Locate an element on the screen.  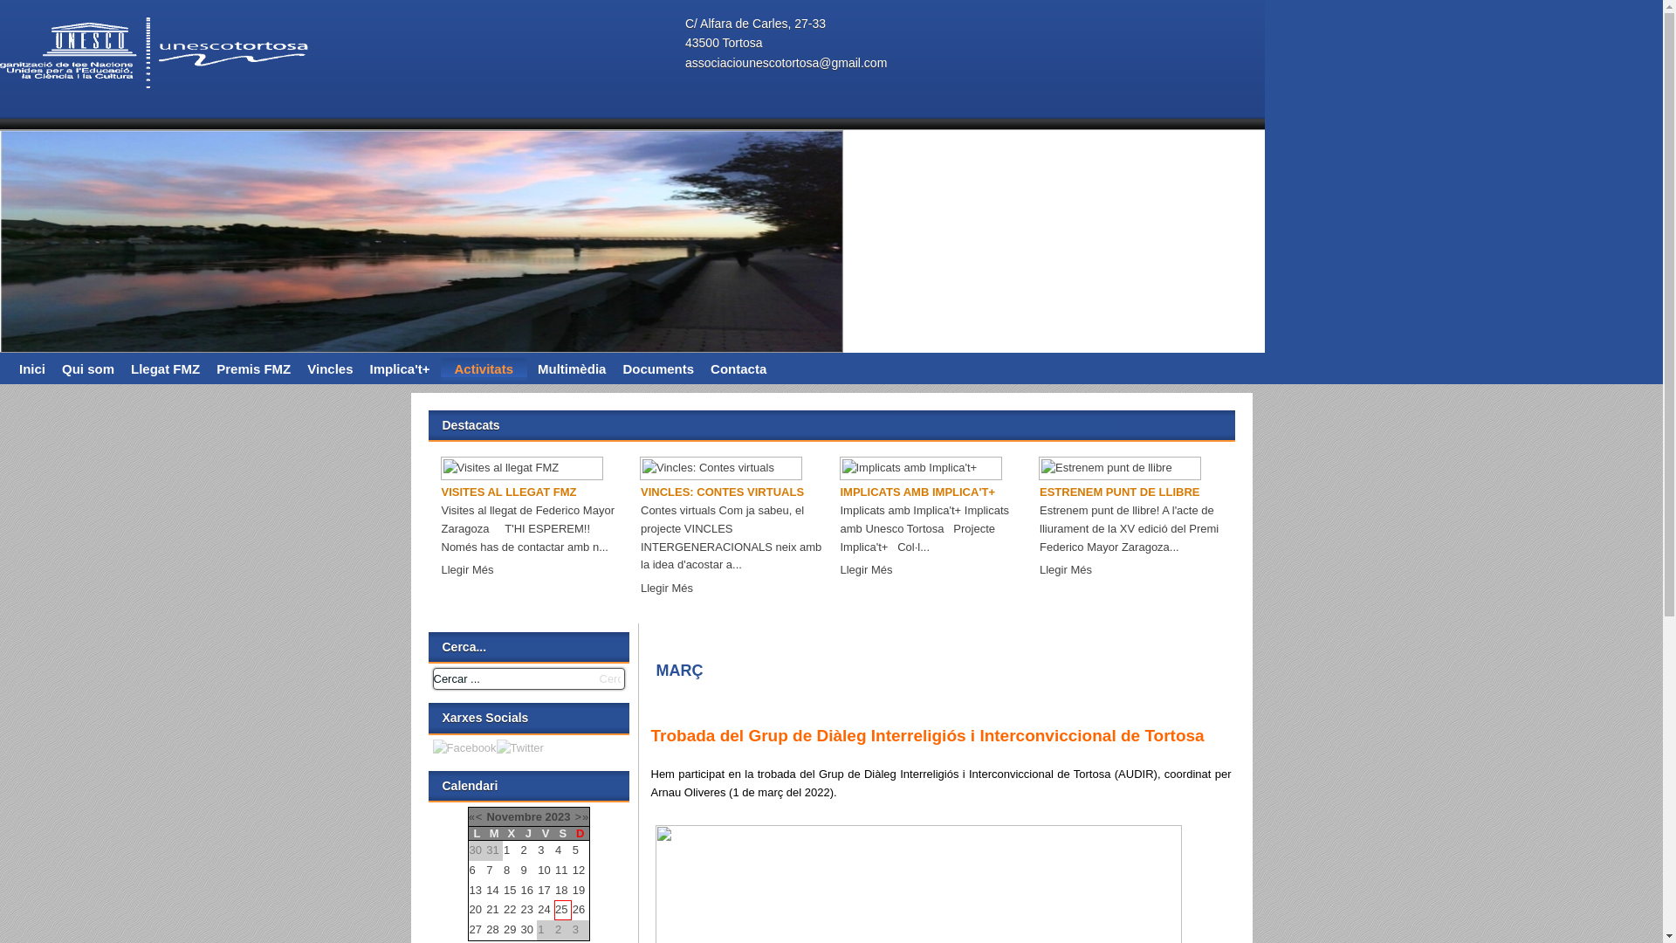
Contacta is located at coordinates (738, 369).